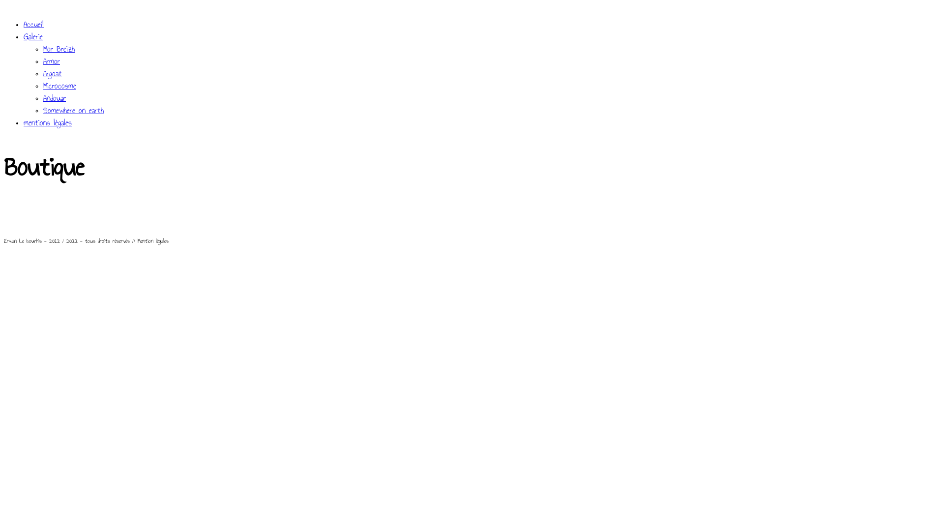 This screenshot has height=531, width=944. I want to click on Microcosme, so click(60, 86).